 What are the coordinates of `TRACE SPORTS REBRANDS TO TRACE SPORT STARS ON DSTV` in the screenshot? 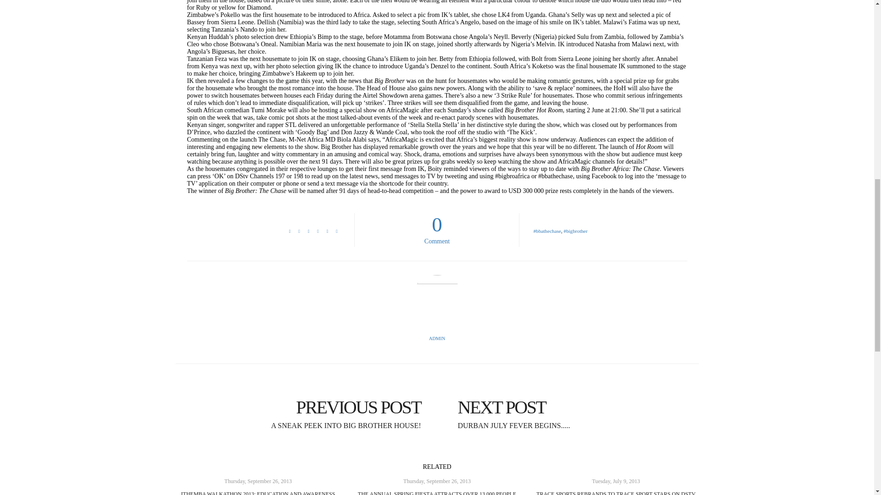 It's located at (437, 338).